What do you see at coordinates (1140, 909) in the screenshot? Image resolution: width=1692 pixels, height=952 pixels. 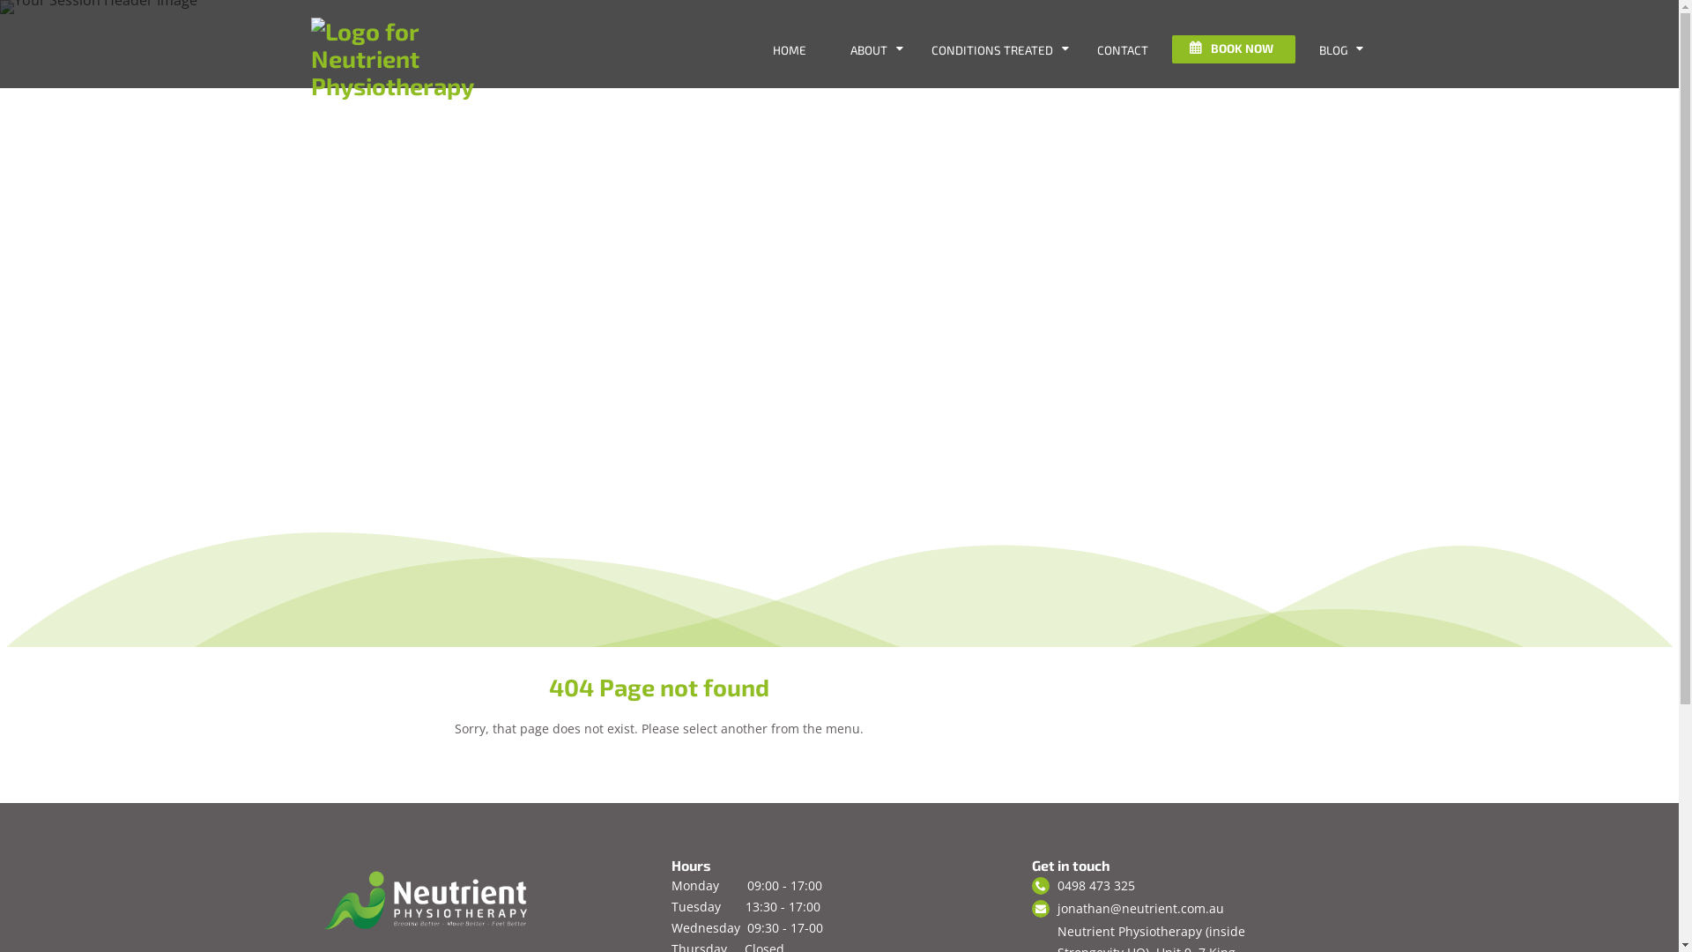 I see `jonathan@neutrient.com.au` at bounding box center [1140, 909].